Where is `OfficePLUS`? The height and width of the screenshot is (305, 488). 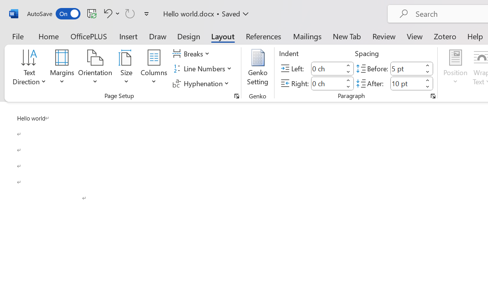 OfficePLUS is located at coordinates (89, 36).